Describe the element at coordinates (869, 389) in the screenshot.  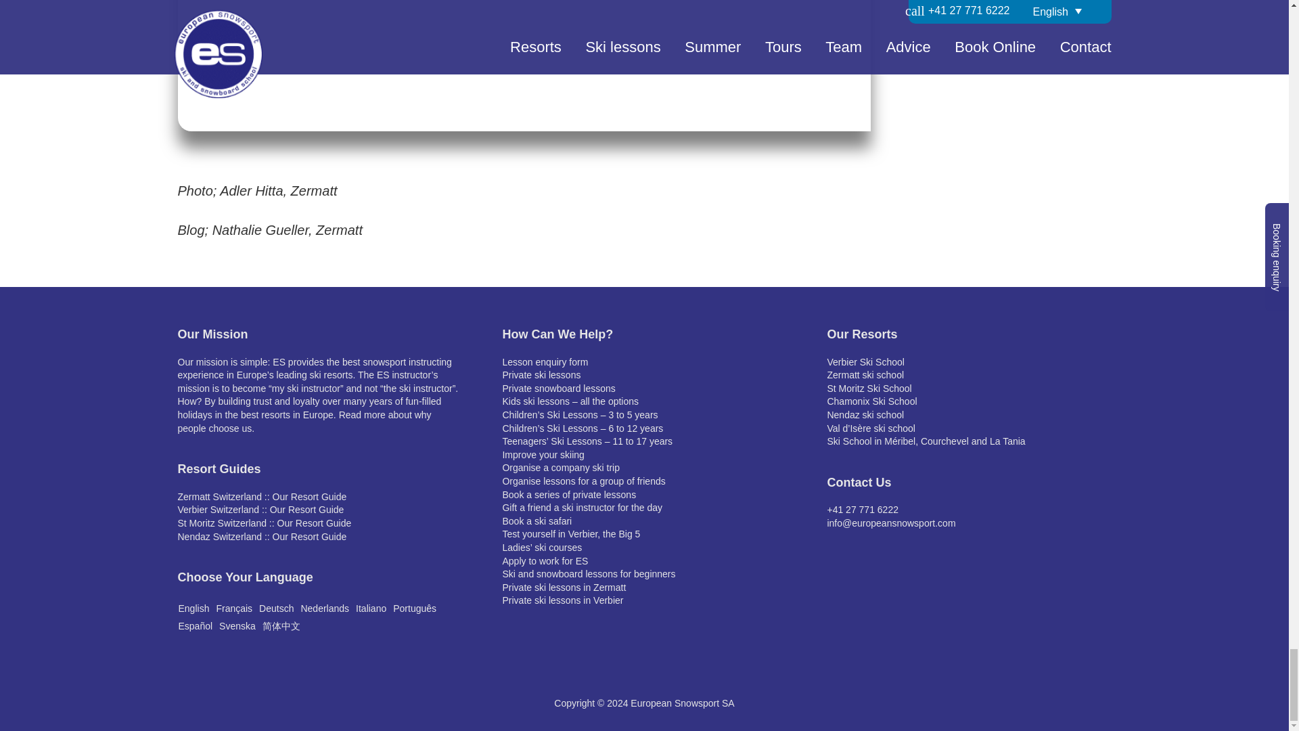
I see `St Moritz Ski School` at that location.